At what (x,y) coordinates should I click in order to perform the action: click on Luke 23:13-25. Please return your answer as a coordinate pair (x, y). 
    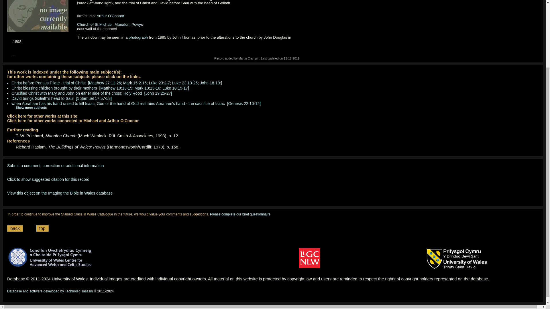
    Looking at the image, I should click on (184, 83).